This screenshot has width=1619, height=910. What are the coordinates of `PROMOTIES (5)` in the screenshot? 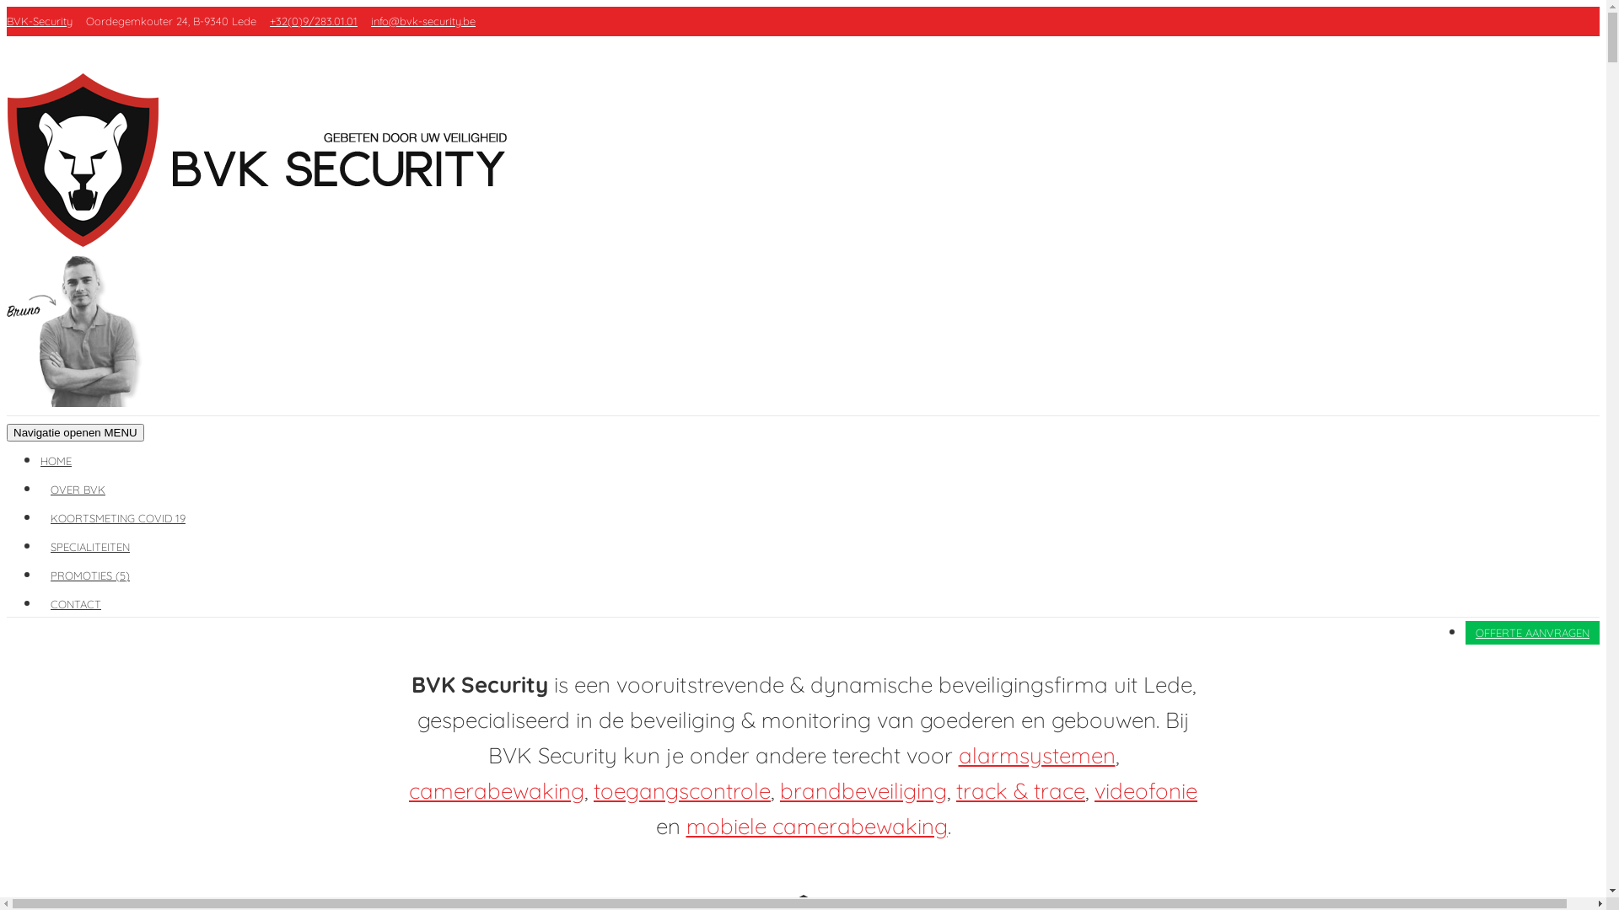 It's located at (90, 575).